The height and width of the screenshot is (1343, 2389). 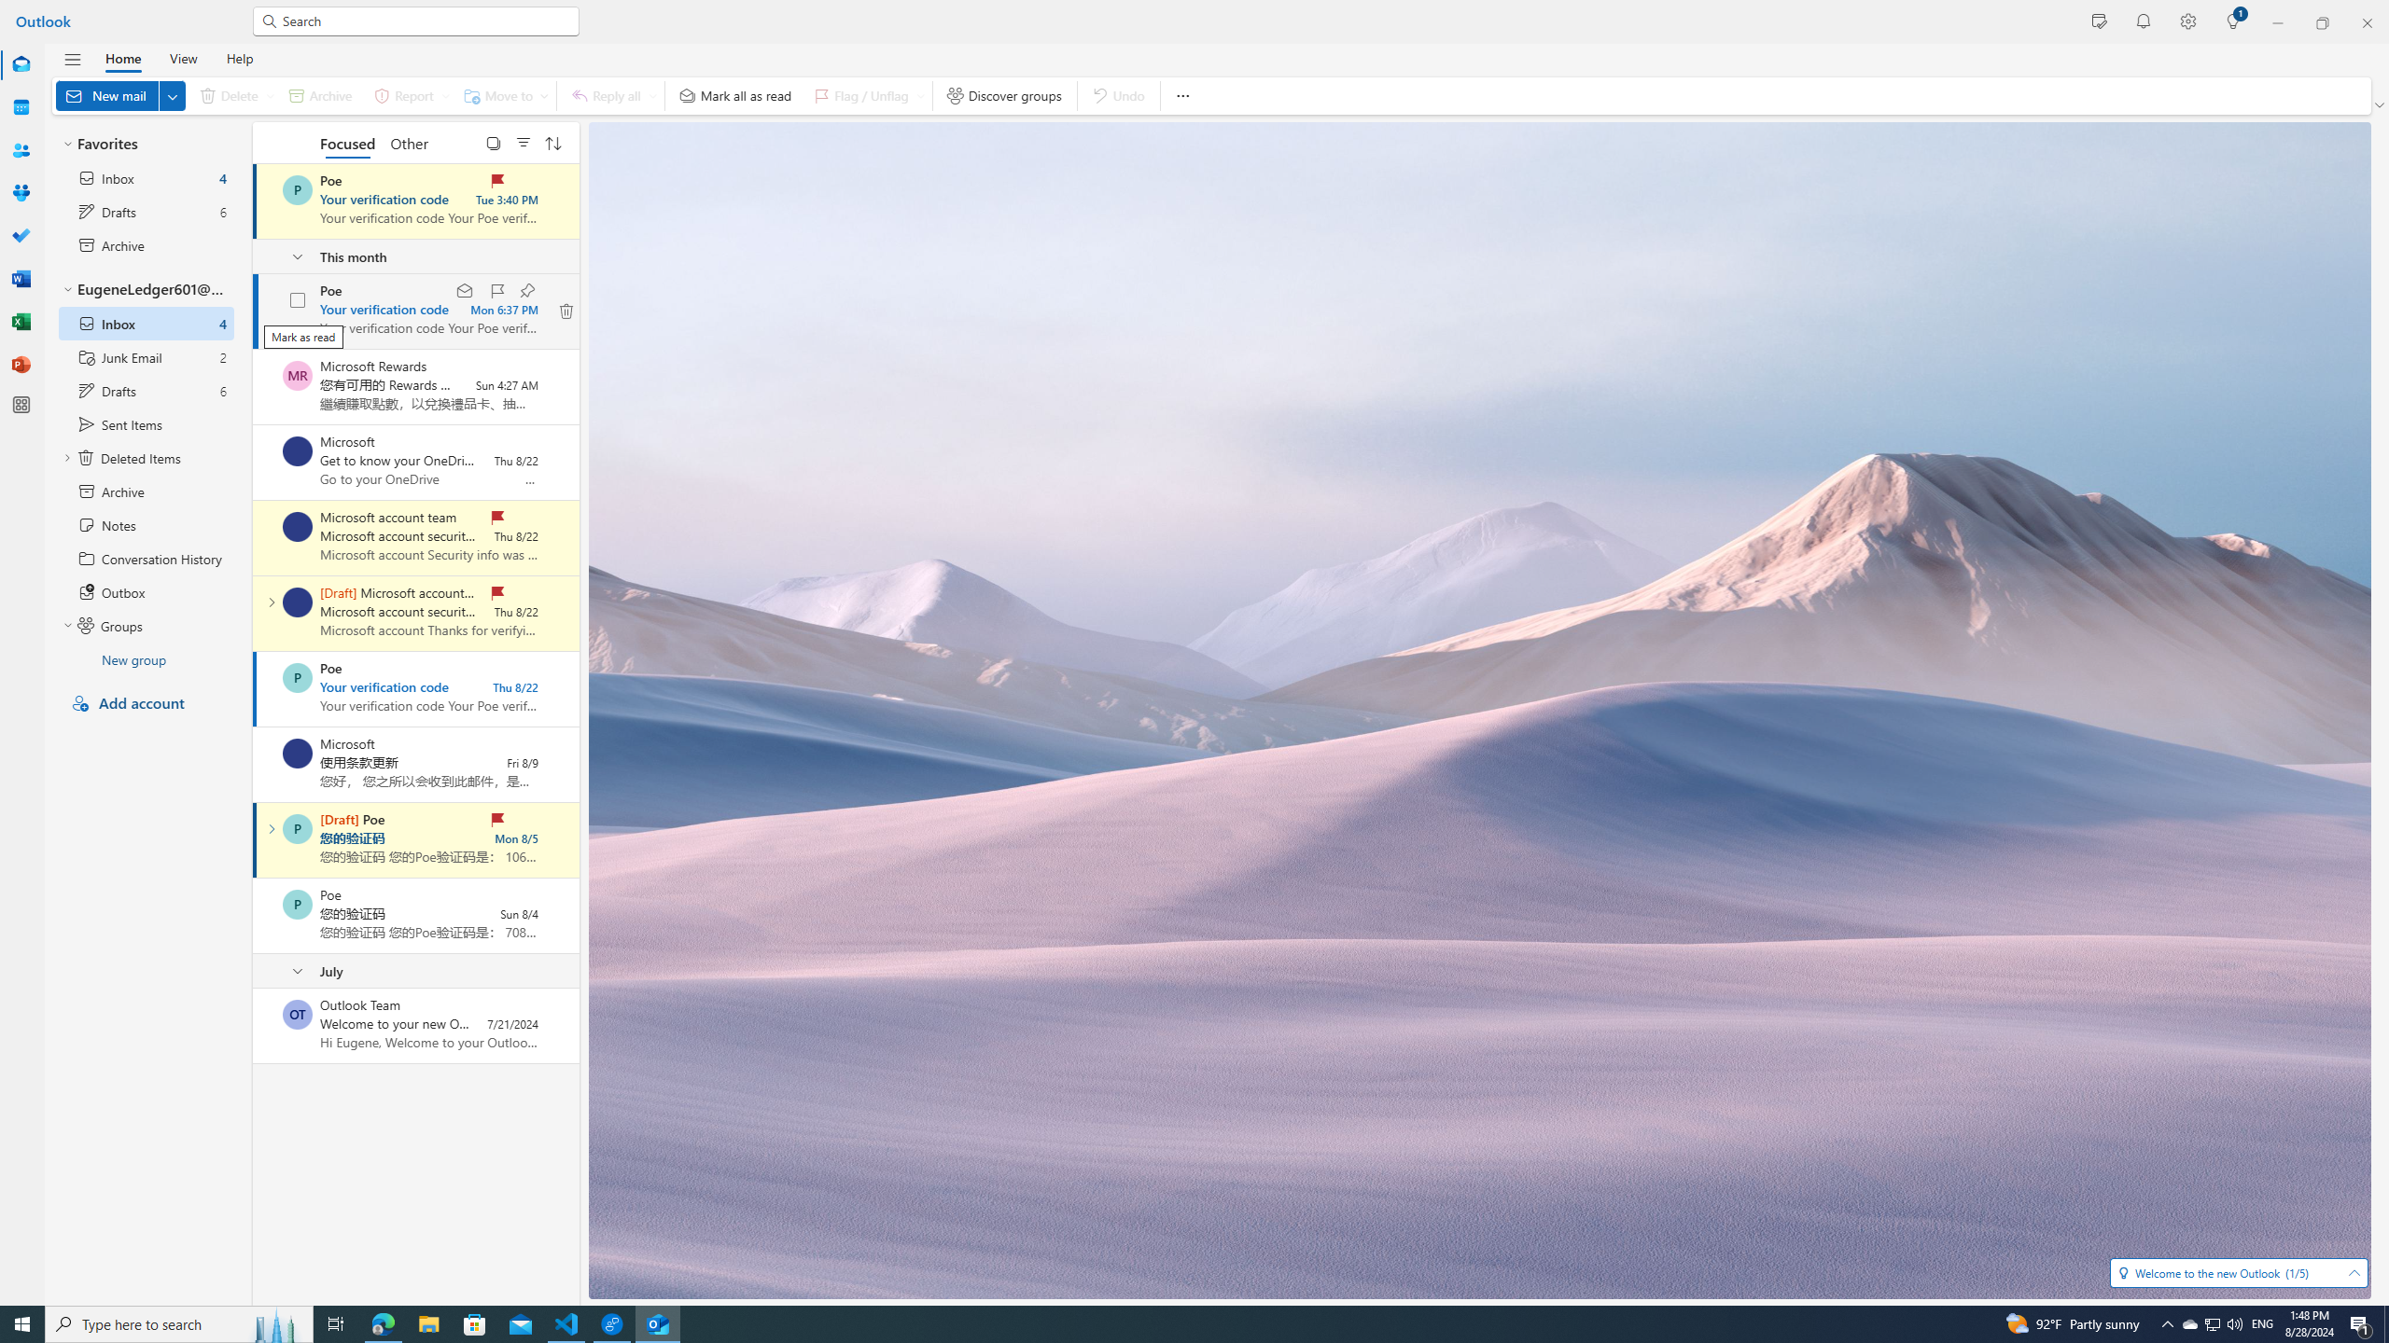 What do you see at coordinates (21, 364) in the screenshot?
I see `PowerPoint` at bounding box center [21, 364].